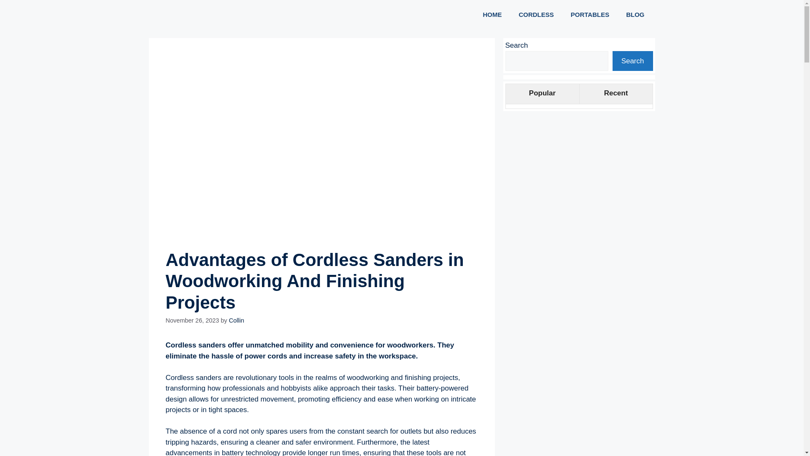  I want to click on Collin, so click(237, 320).